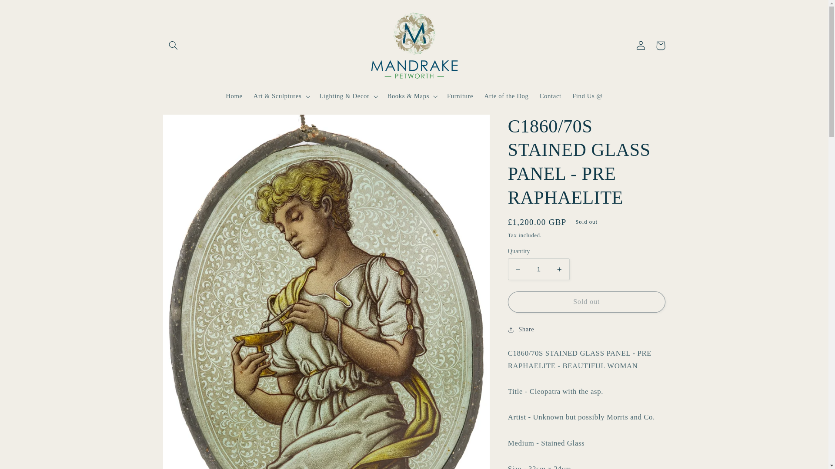 The image size is (835, 469). Describe the element at coordinates (234, 96) in the screenshot. I see `Home` at that location.